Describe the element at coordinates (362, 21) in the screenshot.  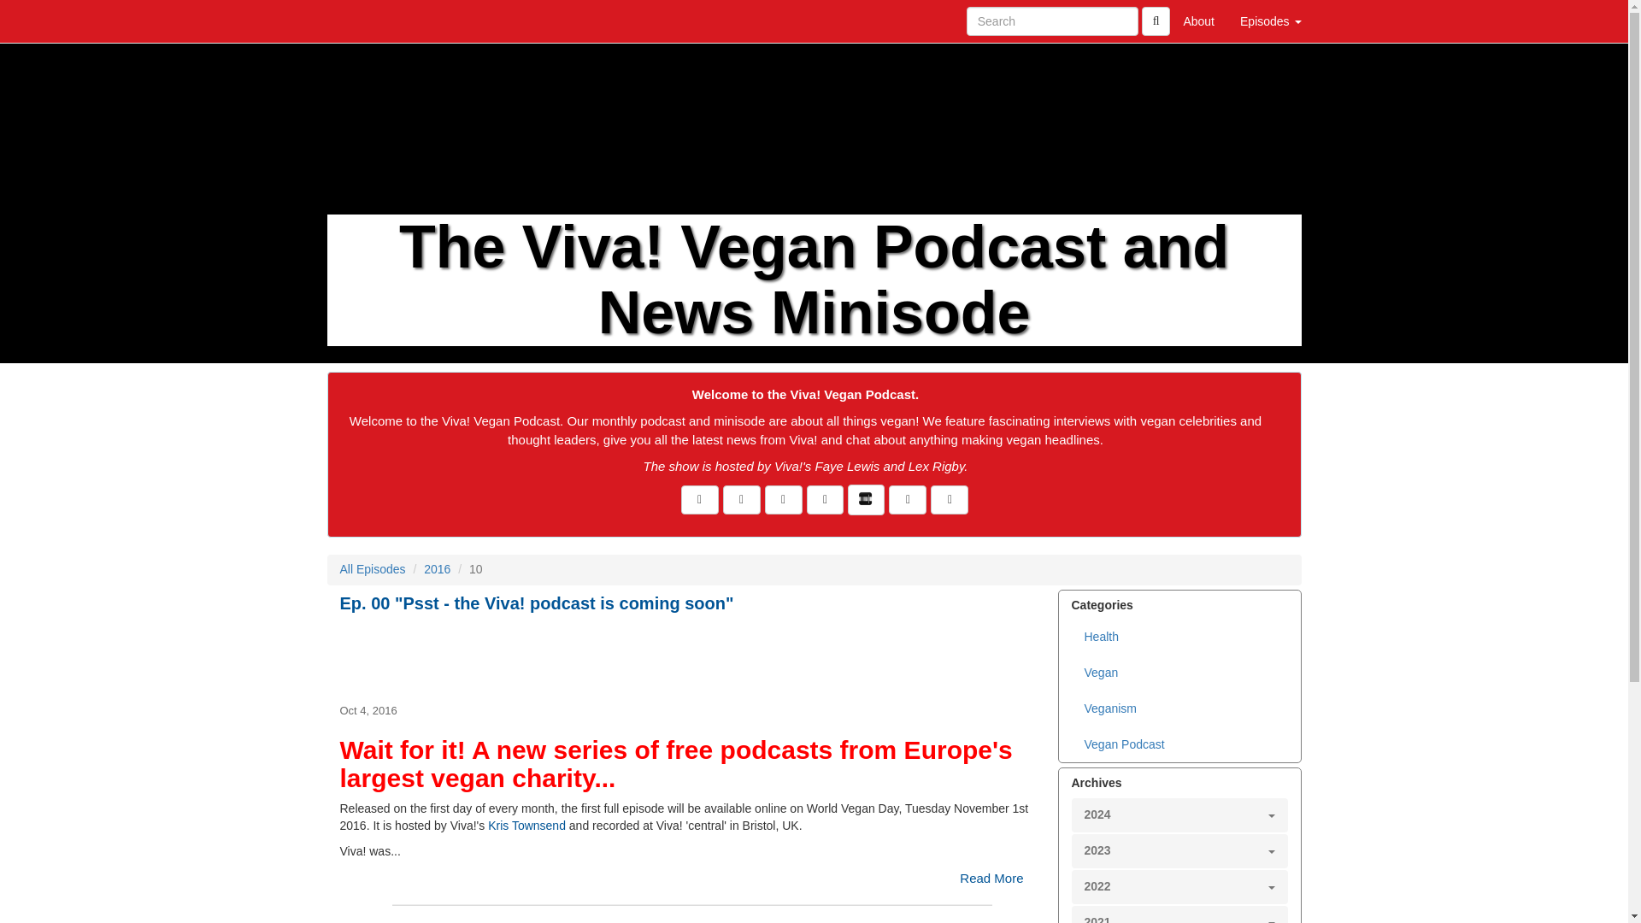
I see `Home Page` at that location.